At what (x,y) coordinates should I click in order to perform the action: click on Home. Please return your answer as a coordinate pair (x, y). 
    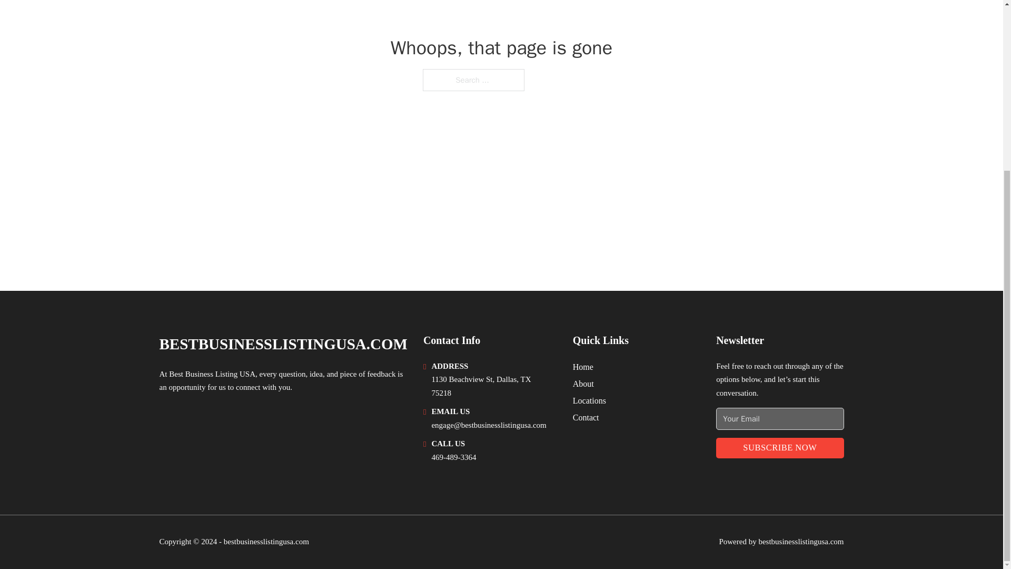
    Looking at the image, I should click on (583, 367).